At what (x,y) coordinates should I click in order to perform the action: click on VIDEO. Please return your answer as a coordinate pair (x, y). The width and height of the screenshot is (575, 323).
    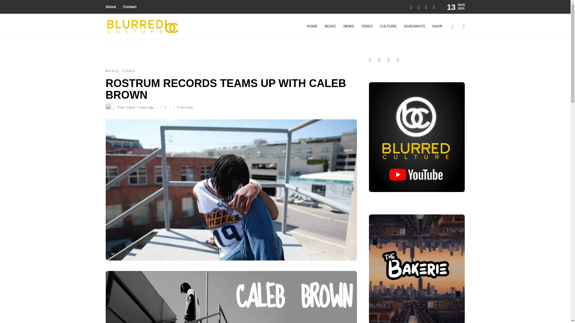
    Looking at the image, I should click on (128, 71).